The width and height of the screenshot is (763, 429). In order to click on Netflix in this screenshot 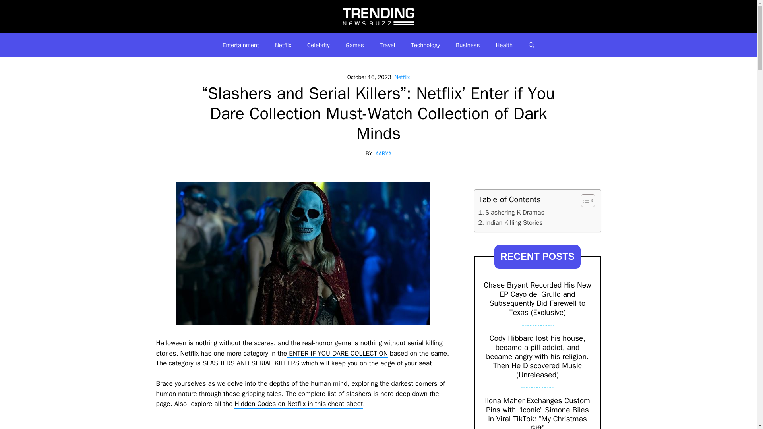, I will do `click(283, 45)`.